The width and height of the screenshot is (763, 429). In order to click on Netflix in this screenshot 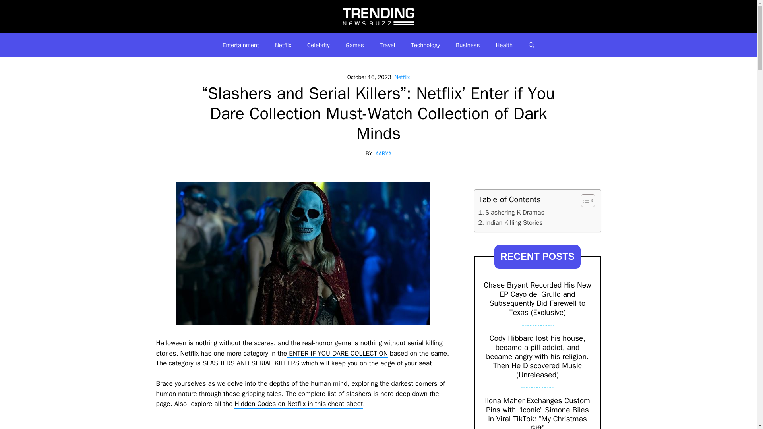, I will do `click(283, 45)`.